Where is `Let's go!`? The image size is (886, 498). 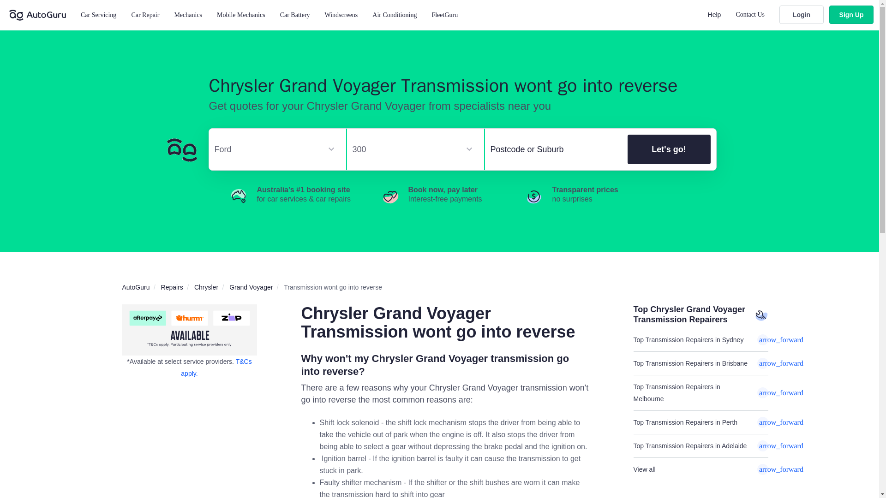
Let's go! is located at coordinates (669, 149).